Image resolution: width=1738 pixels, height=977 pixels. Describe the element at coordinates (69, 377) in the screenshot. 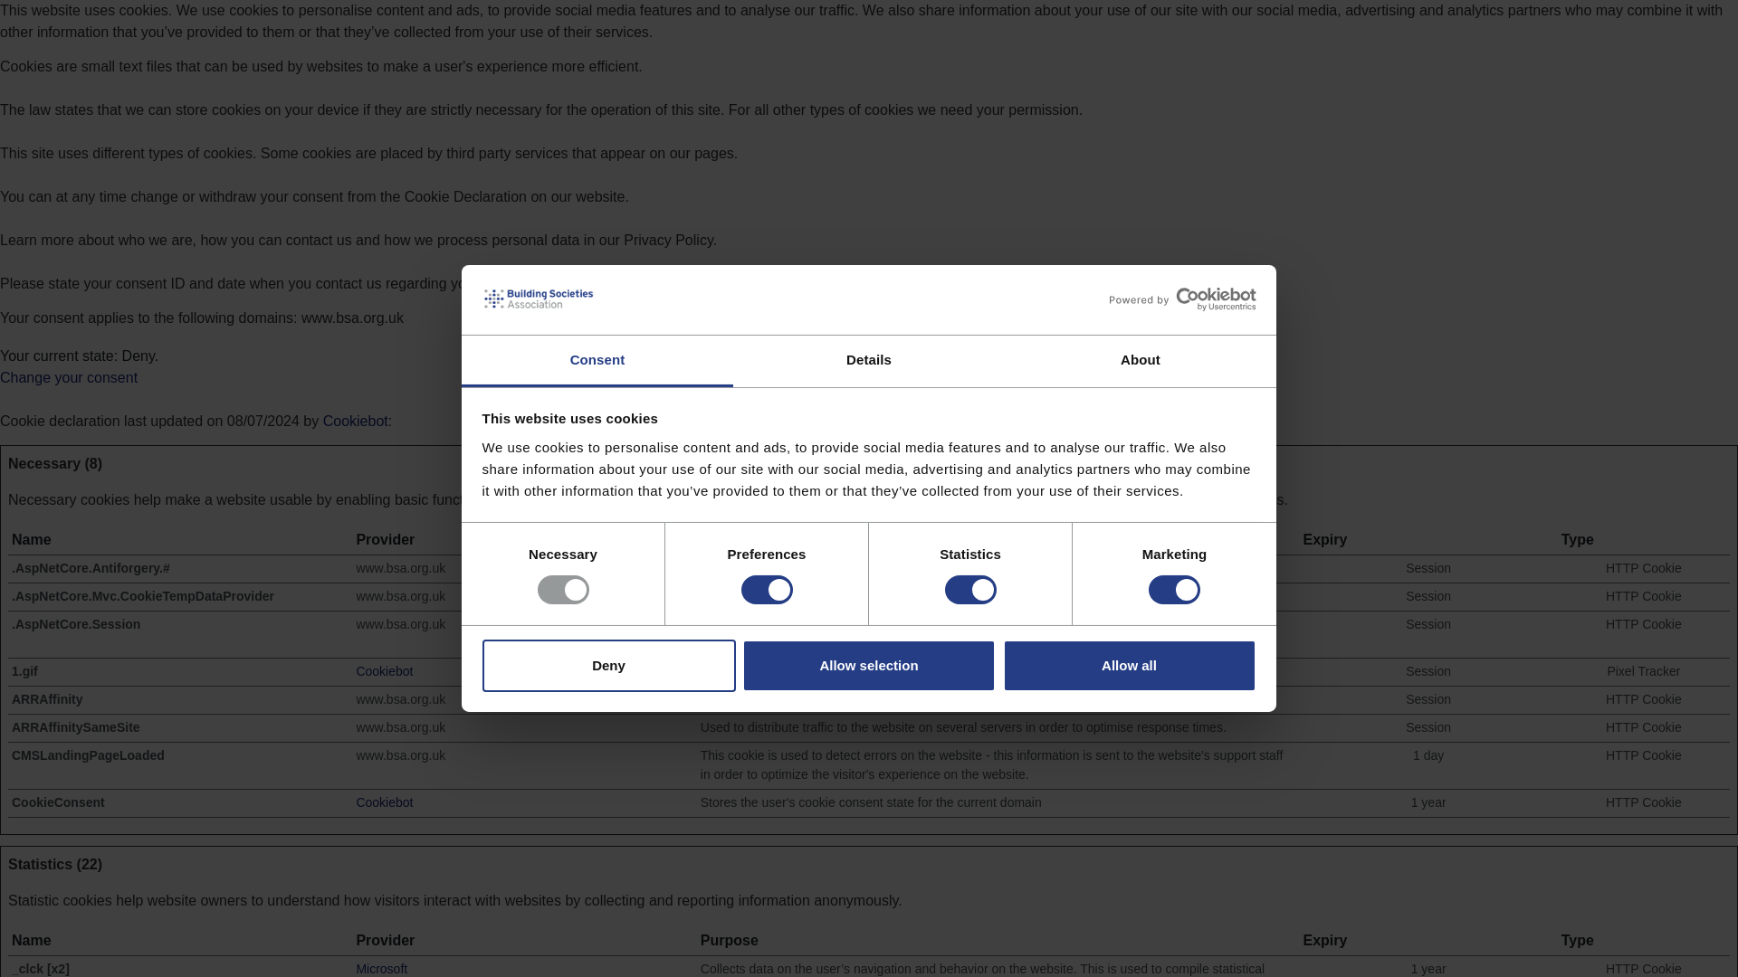

I see `Change your consent` at that location.